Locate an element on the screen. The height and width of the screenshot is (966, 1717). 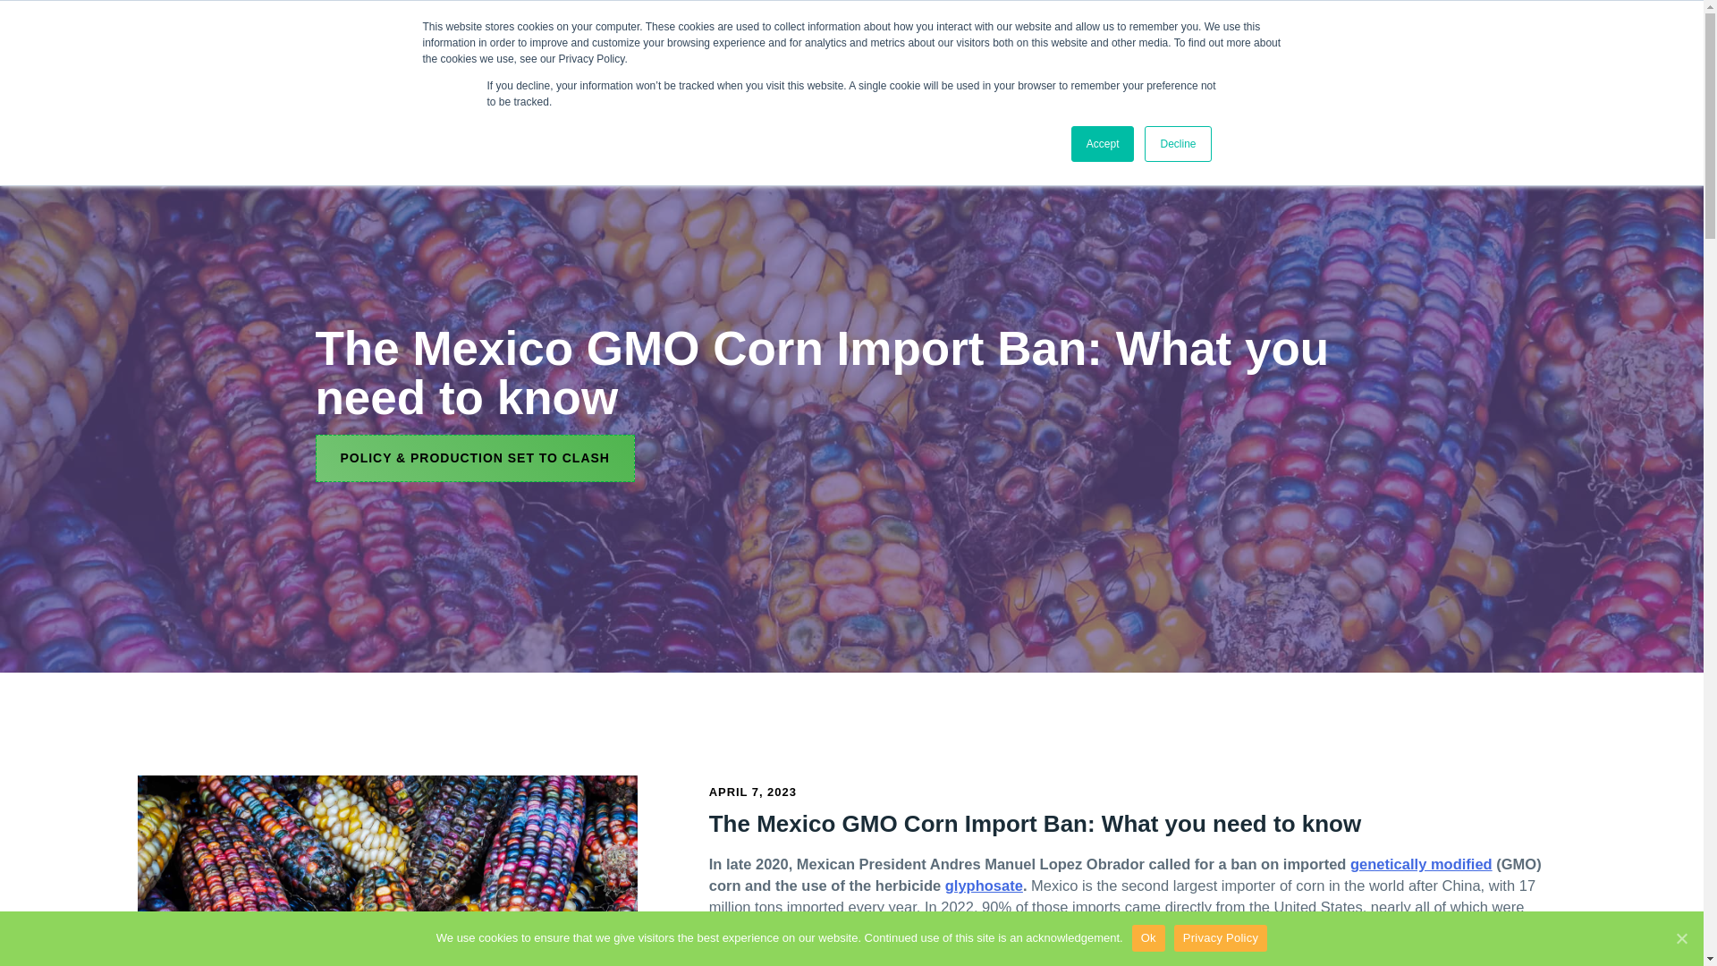
GMO TESTING is located at coordinates (601, 64).